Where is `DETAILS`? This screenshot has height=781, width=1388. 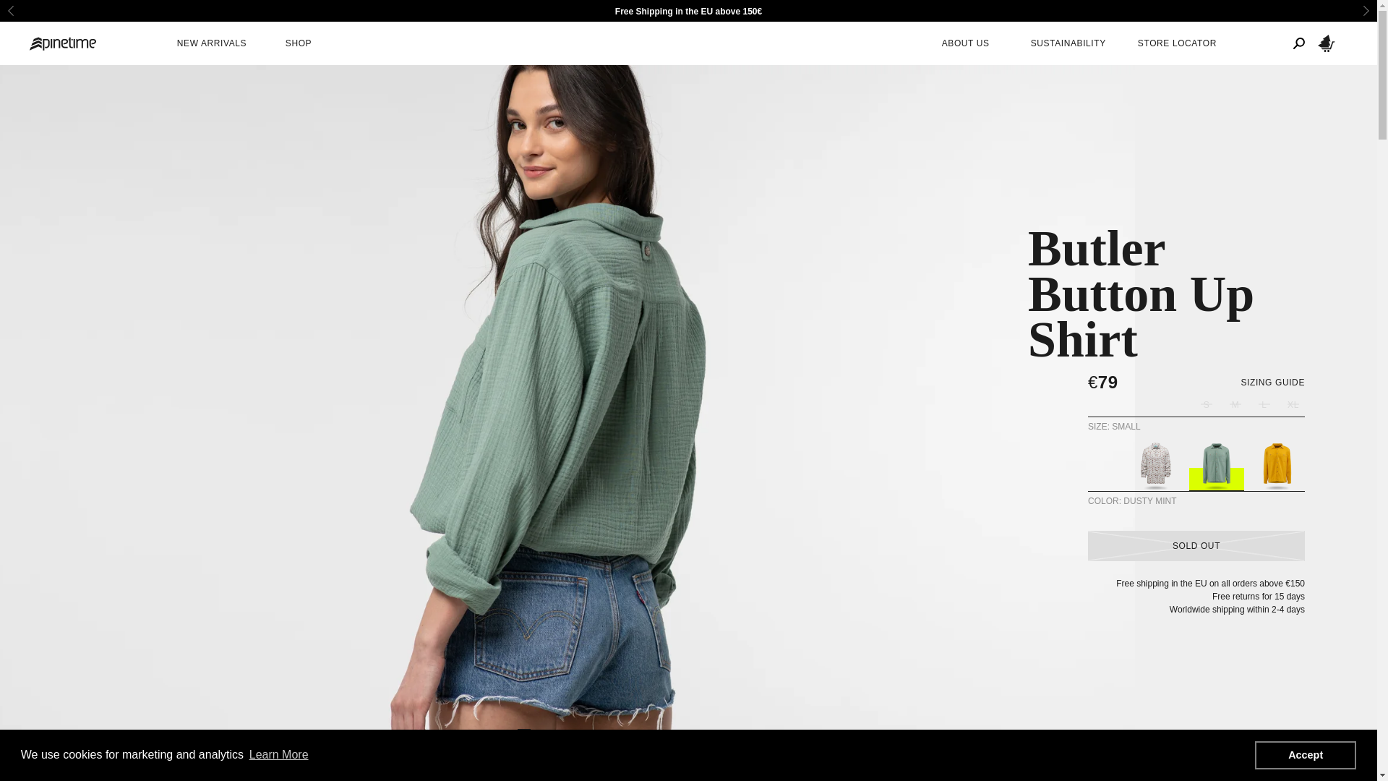
DETAILS is located at coordinates (418, 778).